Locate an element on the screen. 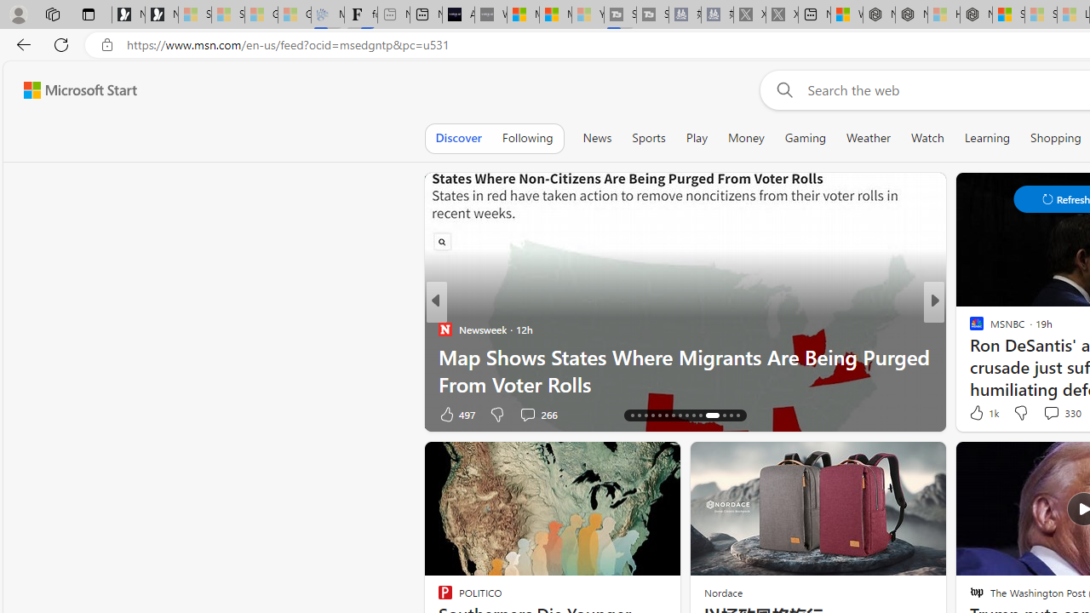  ABC News is located at coordinates (969, 329).